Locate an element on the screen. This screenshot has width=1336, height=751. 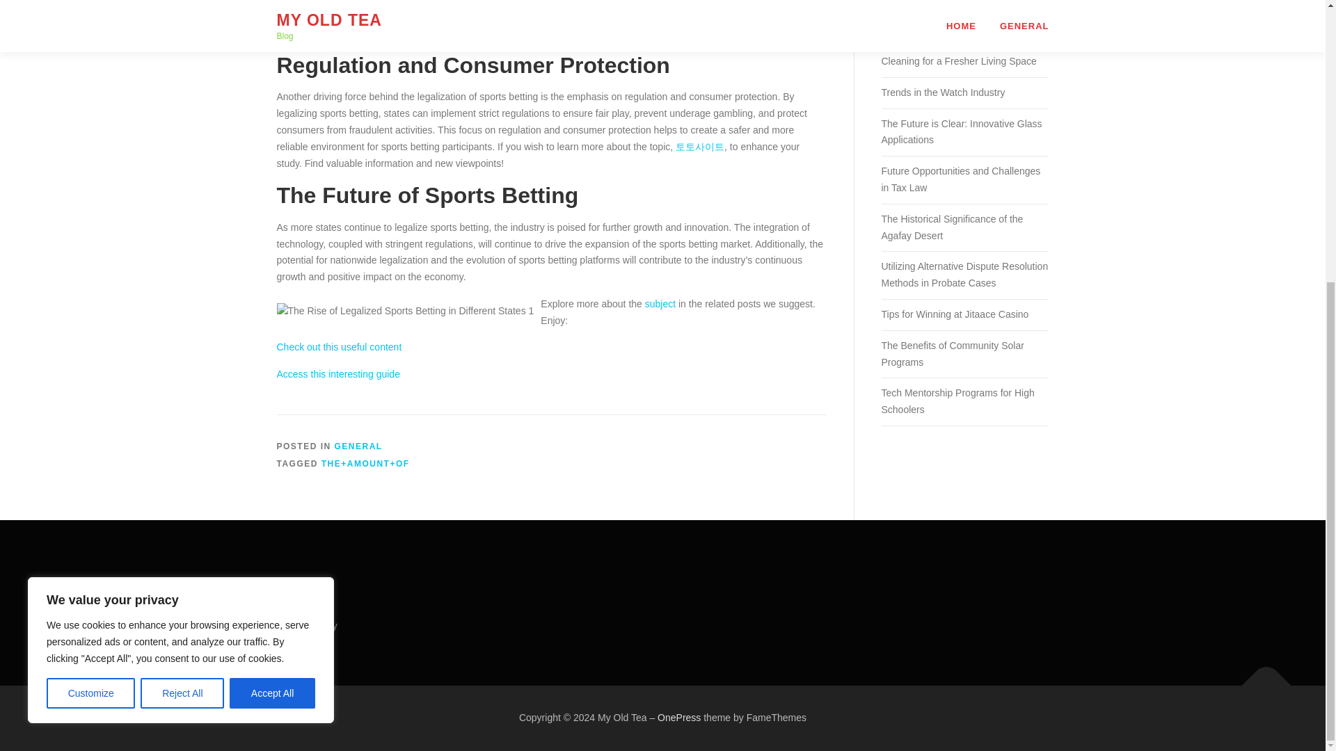
GENERAL is located at coordinates (358, 446).